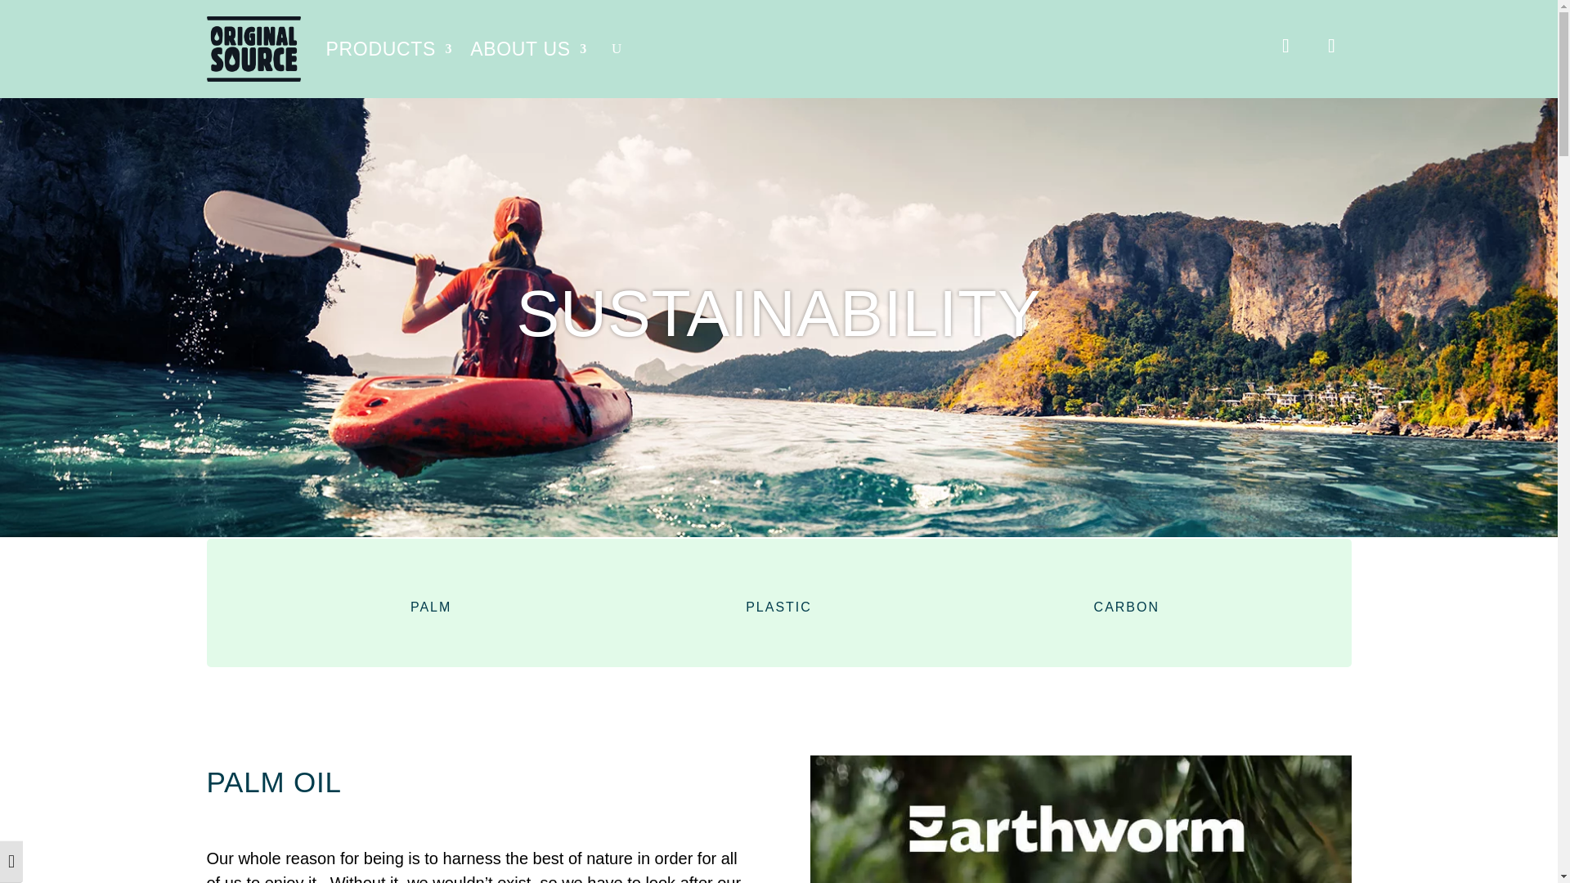 The height and width of the screenshot is (883, 1570). I want to click on PRODUCTS, so click(388, 49).